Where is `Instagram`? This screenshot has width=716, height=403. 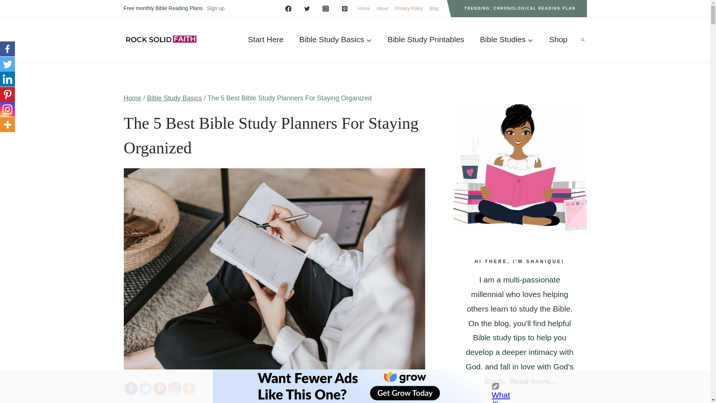
Instagram is located at coordinates (7, 109).